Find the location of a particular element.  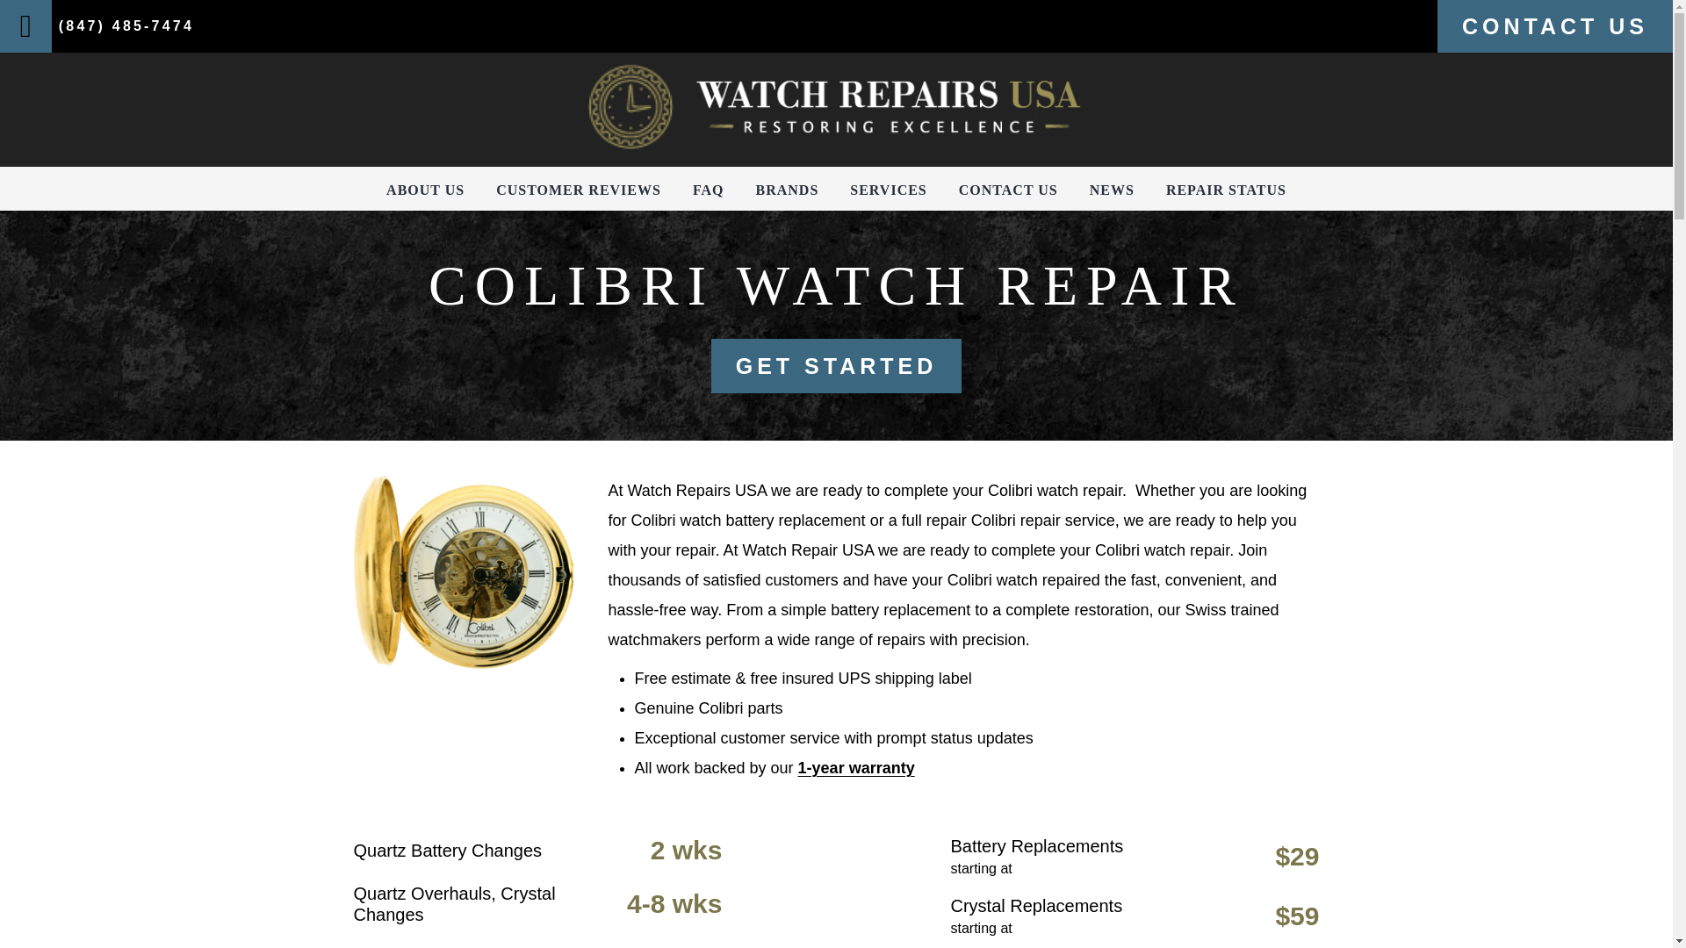

NEWS is located at coordinates (1112, 190).